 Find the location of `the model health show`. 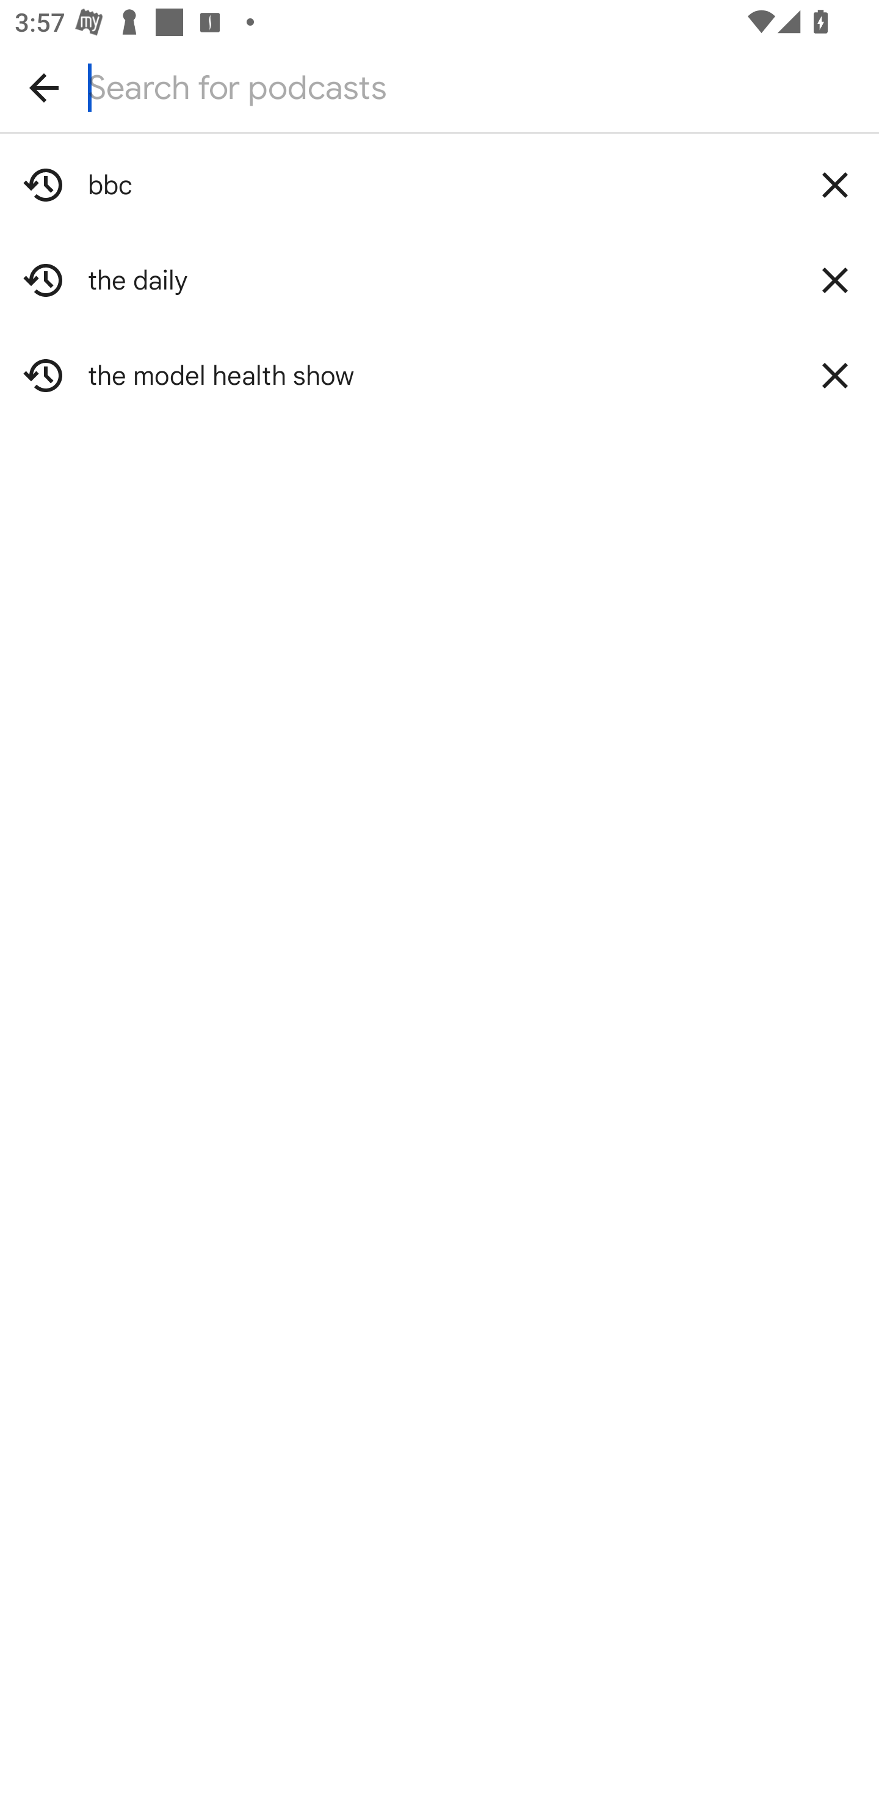

the model health show is located at coordinates (440, 375).